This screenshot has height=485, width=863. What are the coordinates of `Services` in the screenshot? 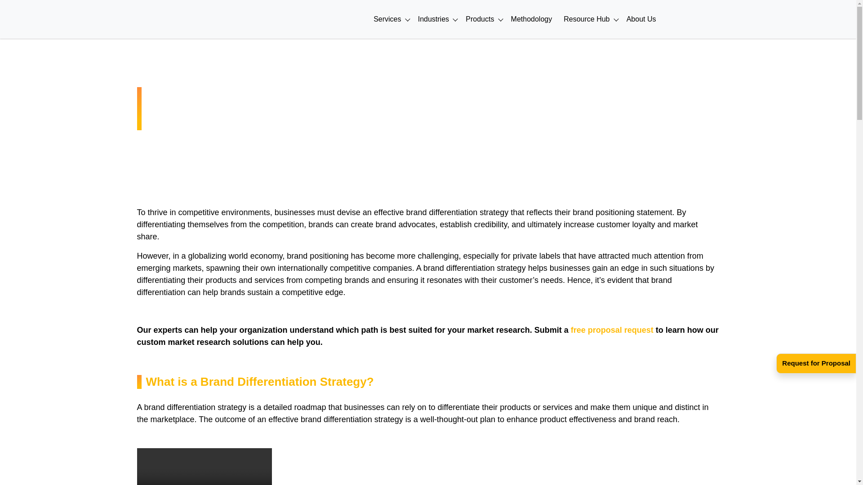 It's located at (390, 19).